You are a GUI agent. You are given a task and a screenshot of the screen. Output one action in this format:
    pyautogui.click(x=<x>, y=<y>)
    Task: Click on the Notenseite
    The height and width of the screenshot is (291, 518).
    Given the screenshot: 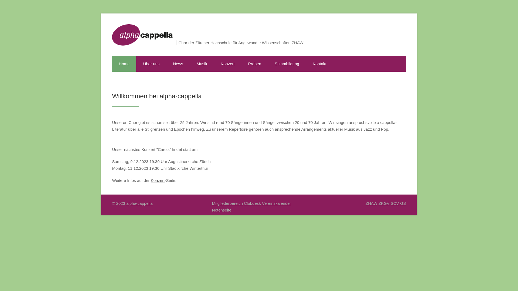 What is the action you would take?
    pyautogui.click(x=222, y=210)
    